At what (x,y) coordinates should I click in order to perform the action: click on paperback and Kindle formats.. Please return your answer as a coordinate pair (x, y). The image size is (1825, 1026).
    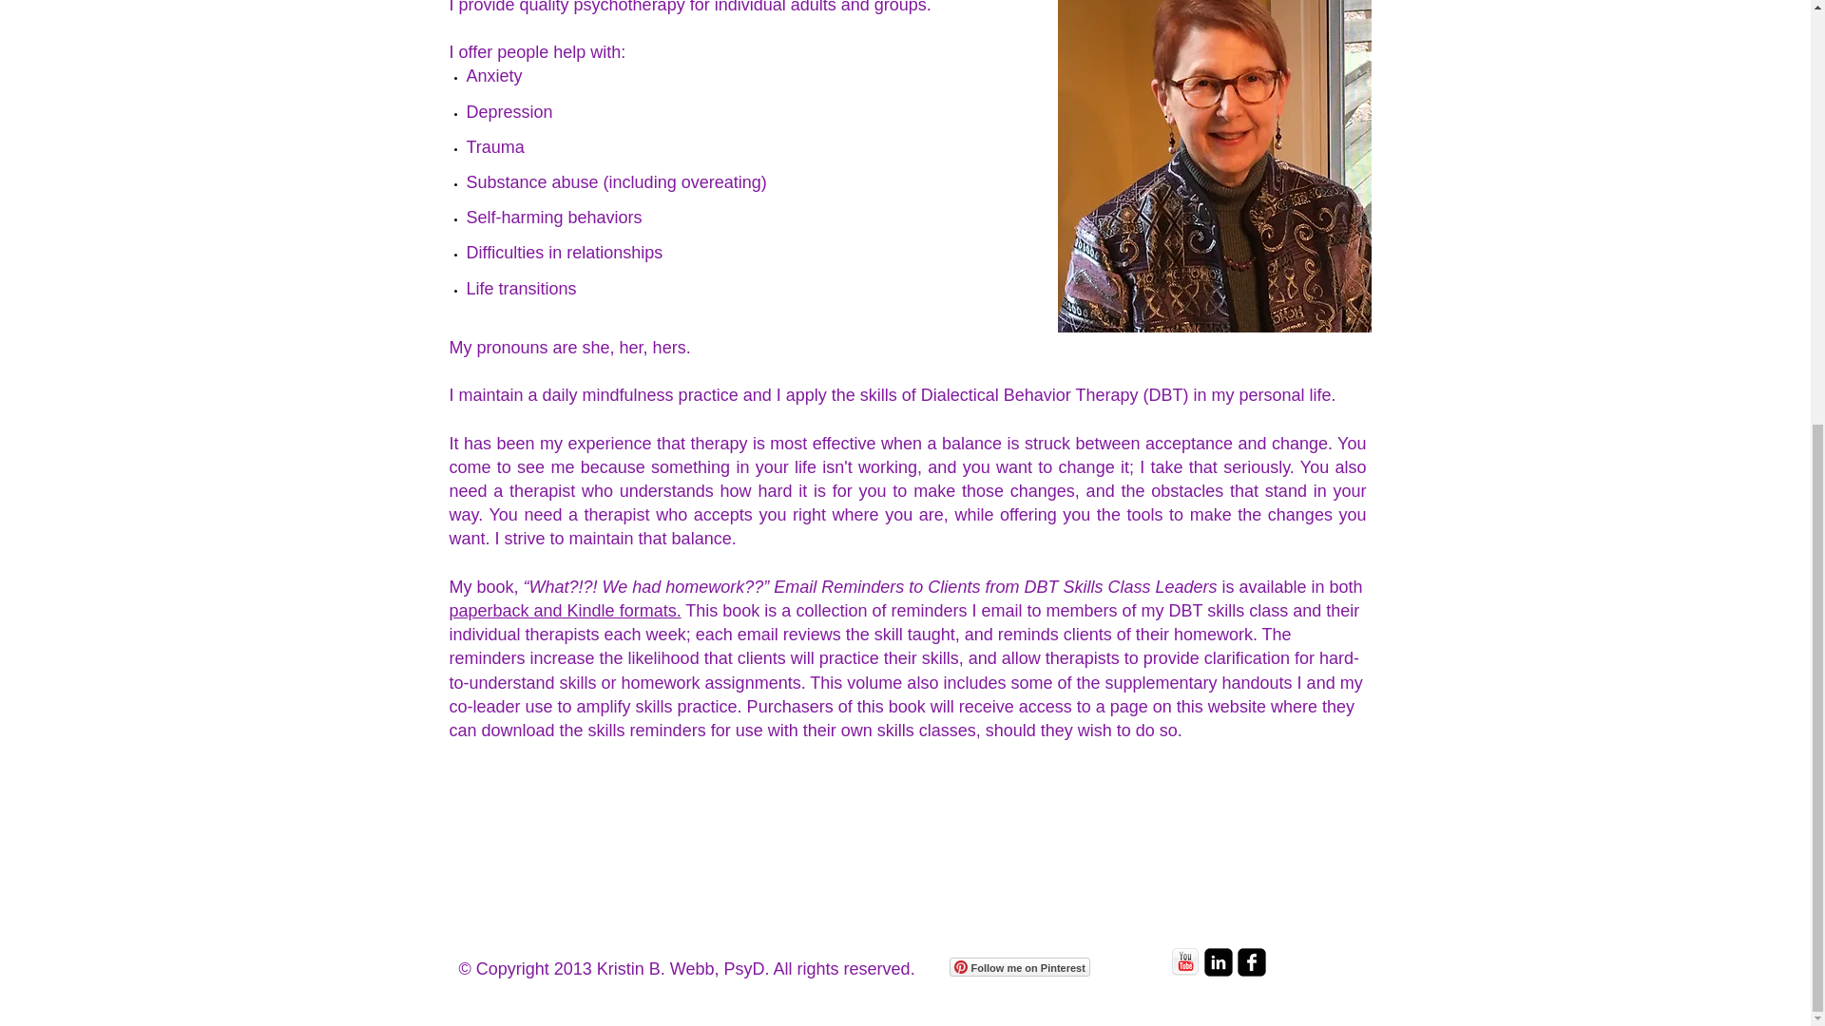
    Looking at the image, I should click on (565, 610).